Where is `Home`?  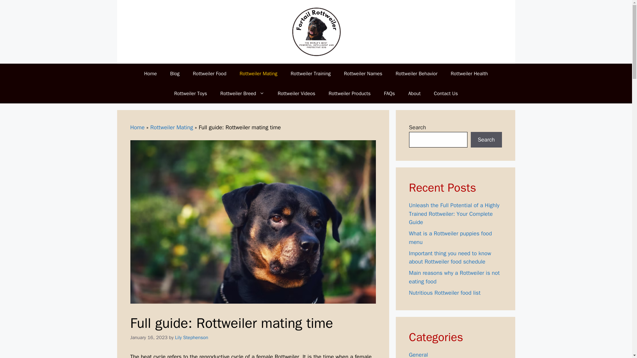 Home is located at coordinates (137, 127).